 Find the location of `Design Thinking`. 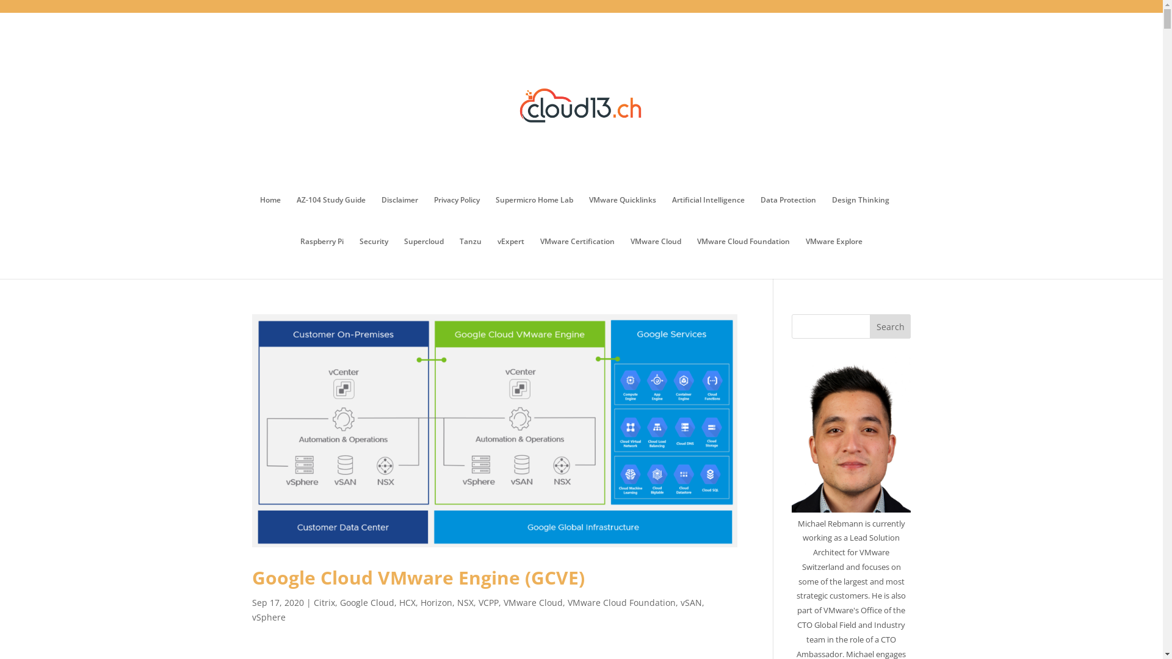

Design Thinking is located at coordinates (861, 217).